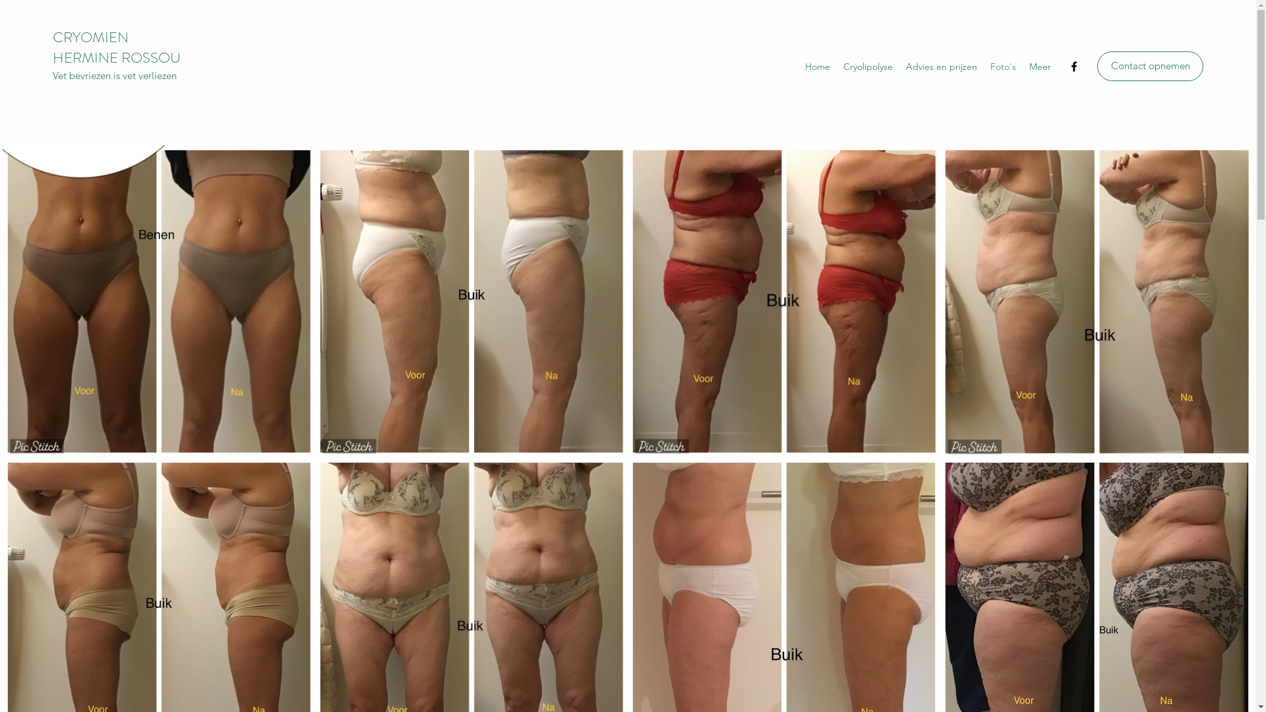 The height and width of the screenshot is (712, 1266). Describe the element at coordinates (1150, 66) in the screenshot. I see `Contact opnemen` at that location.